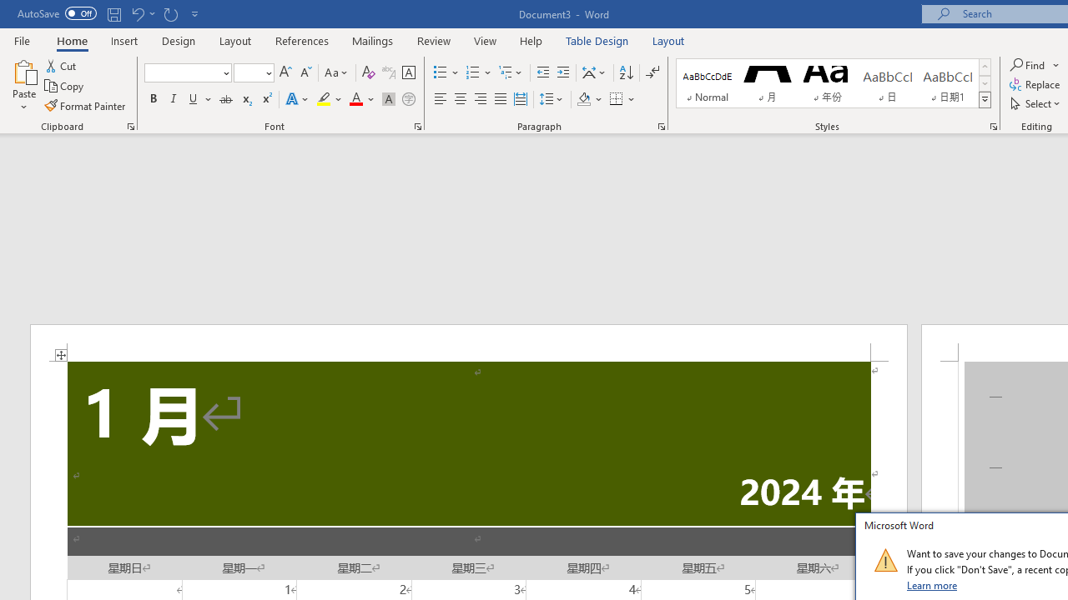 This screenshot has height=600, width=1068. I want to click on Bullets, so click(441, 73).